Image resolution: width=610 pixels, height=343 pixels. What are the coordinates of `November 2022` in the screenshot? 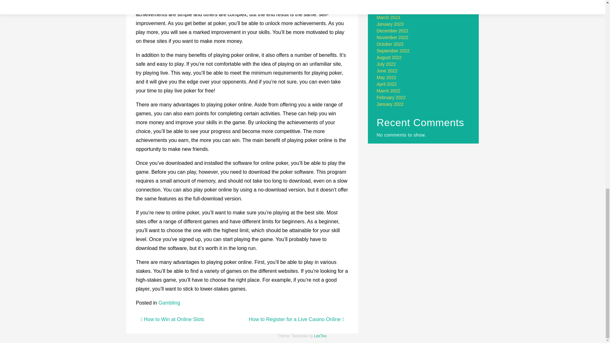 It's located at (393, 37).